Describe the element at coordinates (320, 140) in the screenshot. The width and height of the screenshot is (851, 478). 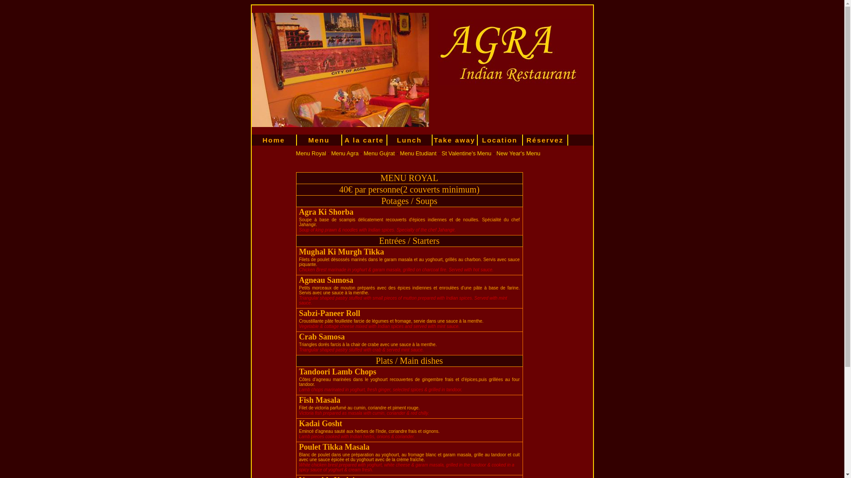
I see `Menu` at that location.